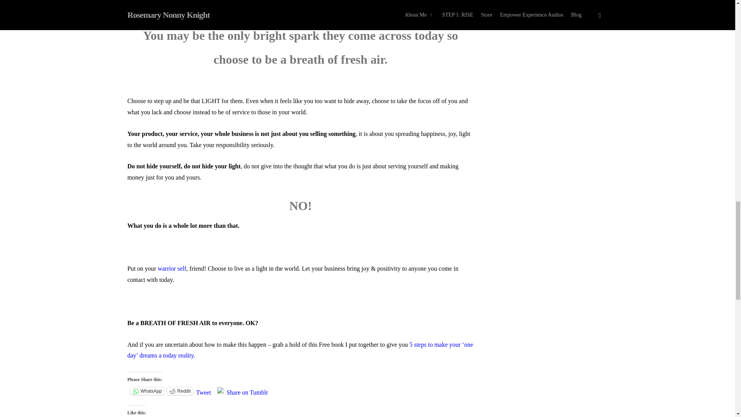 The height and width of the screenshot is (417, 741). What do you see at coordinates (172, 268) in the screenshot?
I see `warrior self` at bounding box center [172, 268].